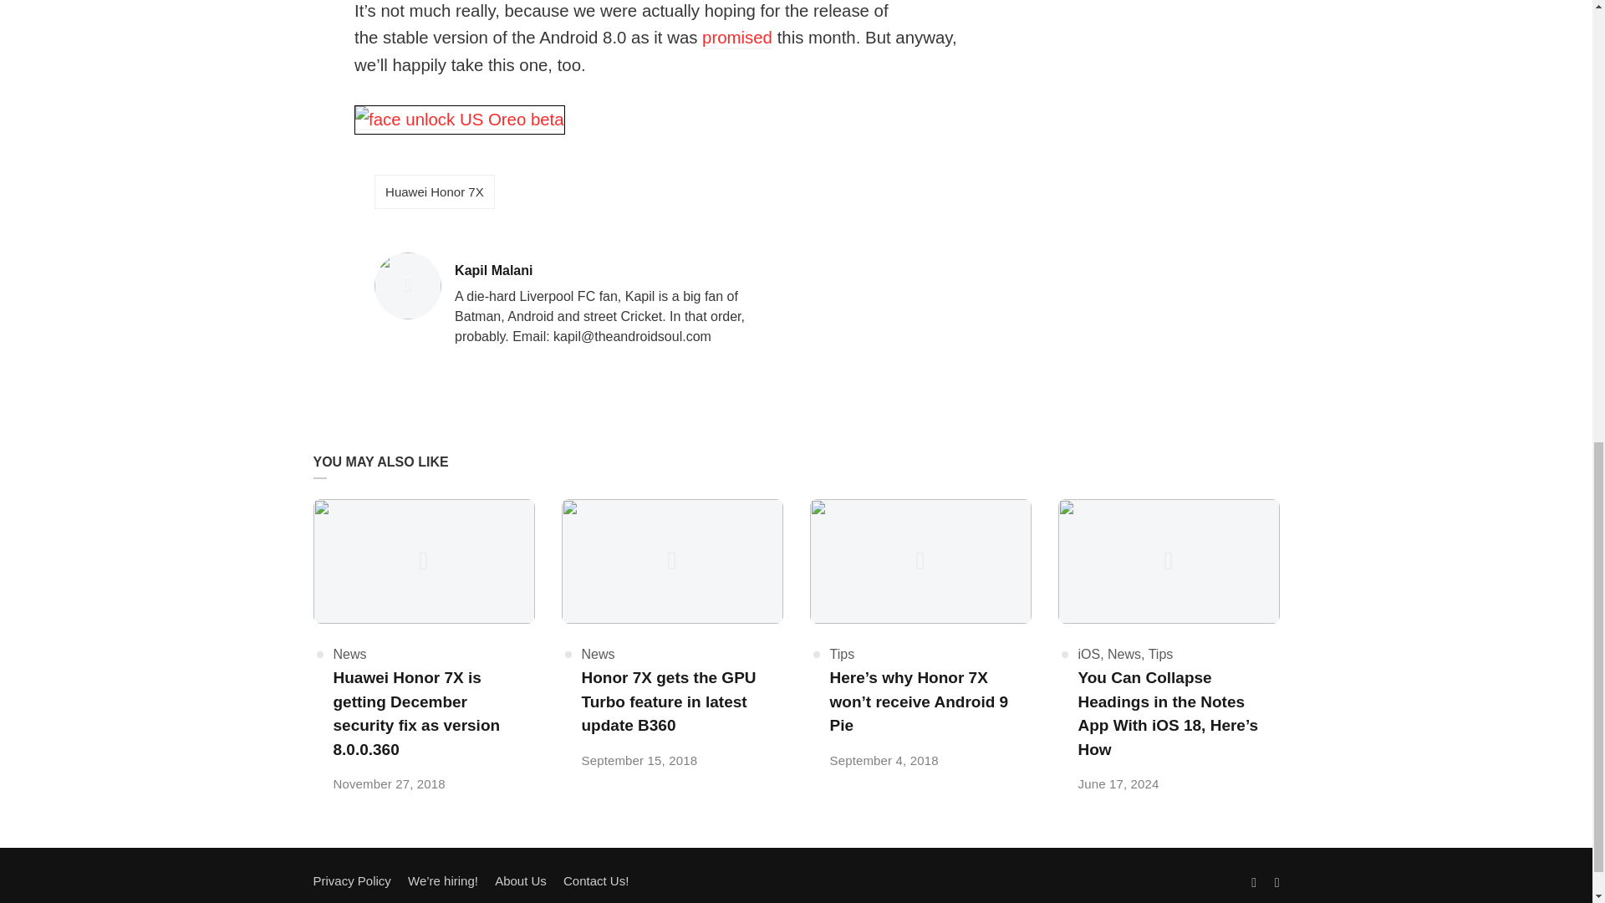  What do you see at coordinates (520, 880) in the screenshot?
I see `About Us` at bounding box center [520, 880].